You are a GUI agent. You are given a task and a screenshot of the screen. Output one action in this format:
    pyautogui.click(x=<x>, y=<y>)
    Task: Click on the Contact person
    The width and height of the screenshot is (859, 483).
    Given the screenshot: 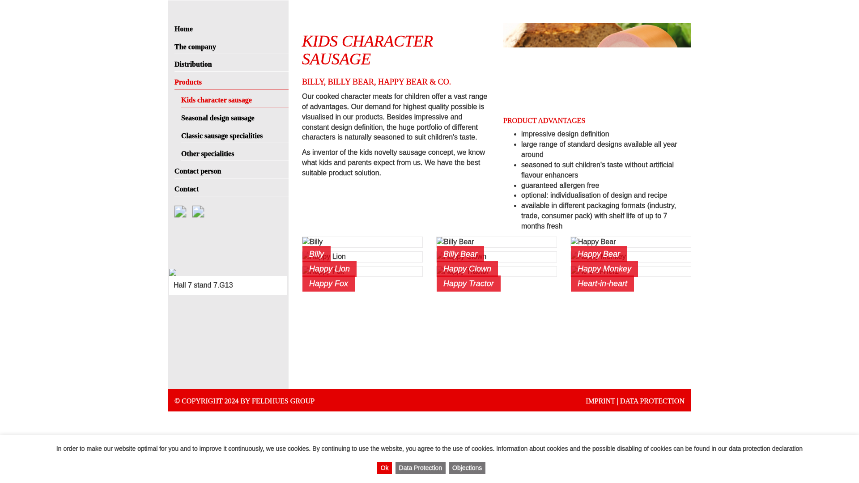 What is the action you would take?
    pyautogui.click(x=231, y=169)
    